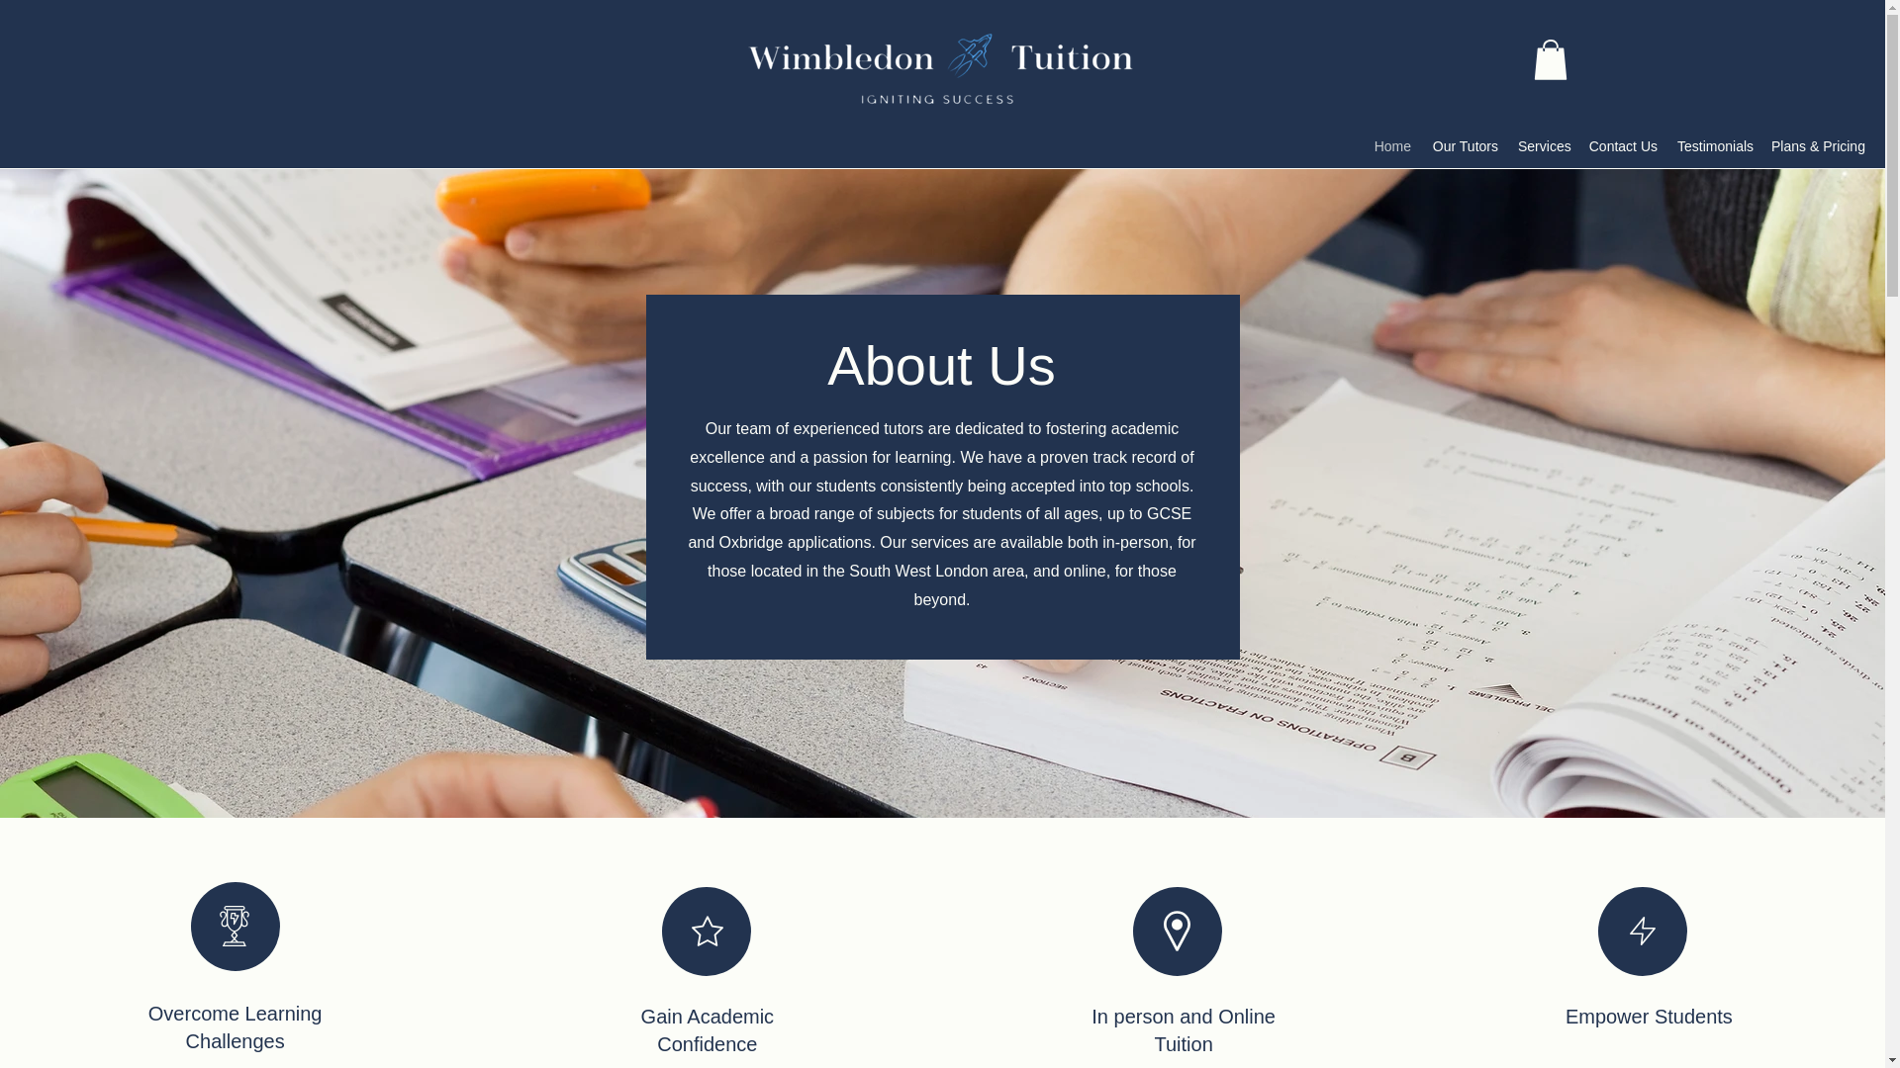 Image resolution: width=1900 pixels, height=1068 pixels. Describe the element at coordinates (1544, 146) in the screenshot. I see `Services` at that location.